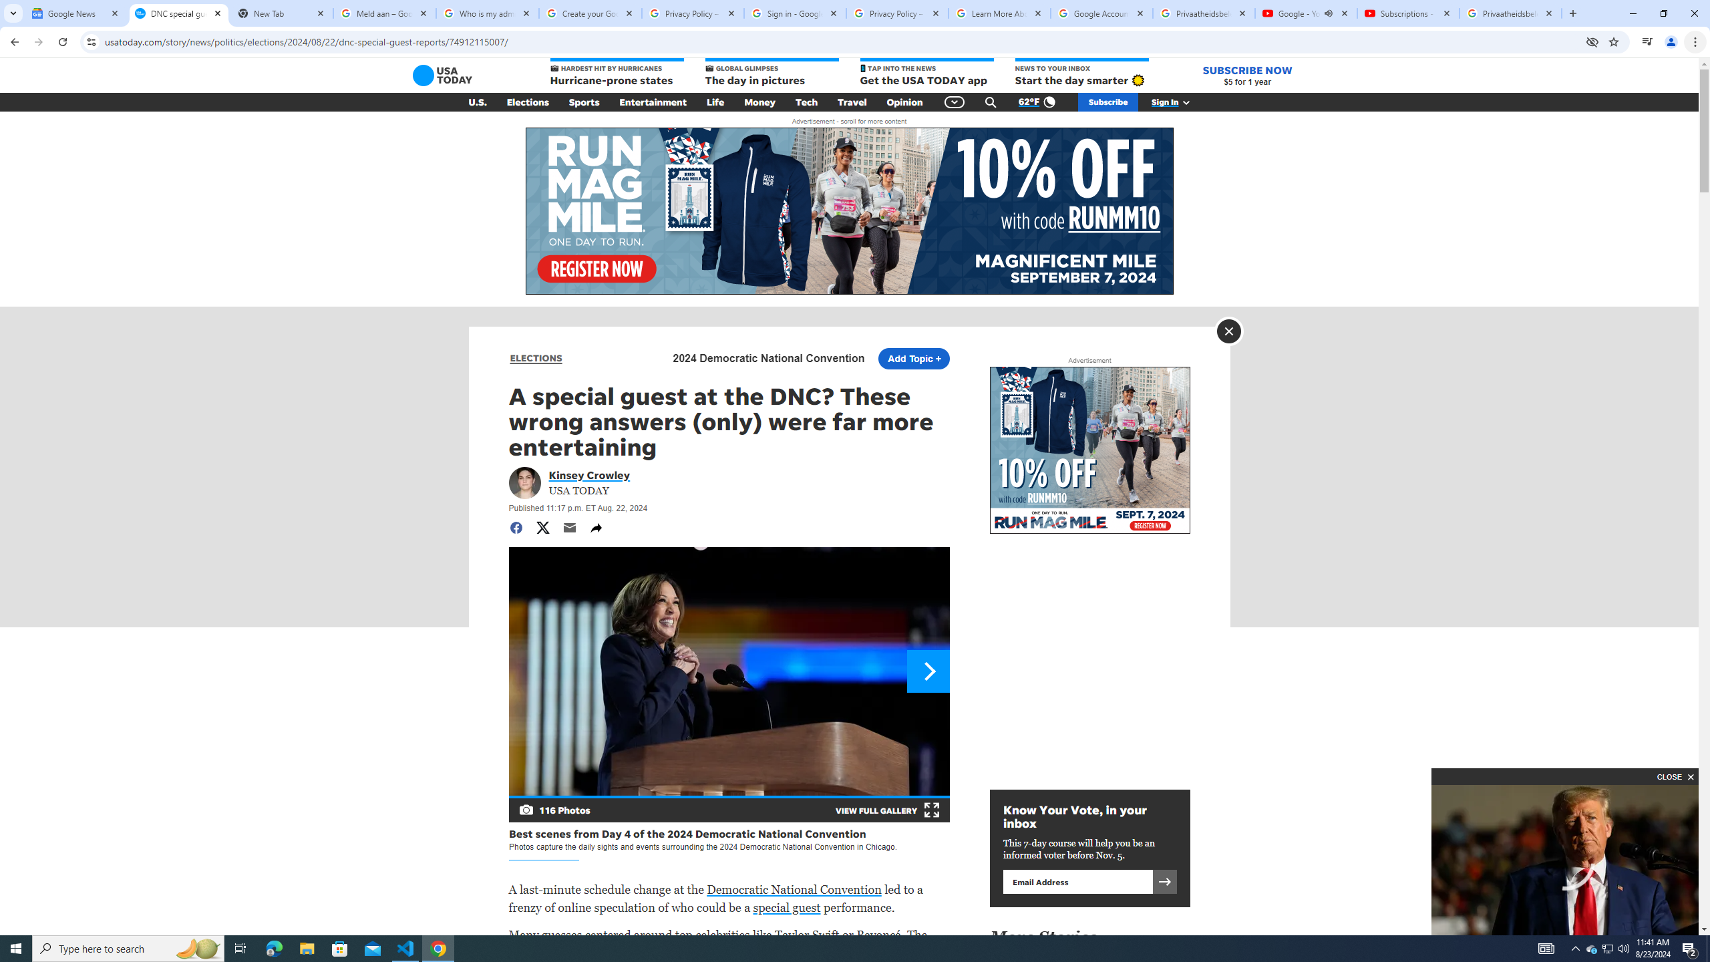  Describe the element at coordinates (1612, 41) in the screenshot. I see `Bookmark this tab` at that location.